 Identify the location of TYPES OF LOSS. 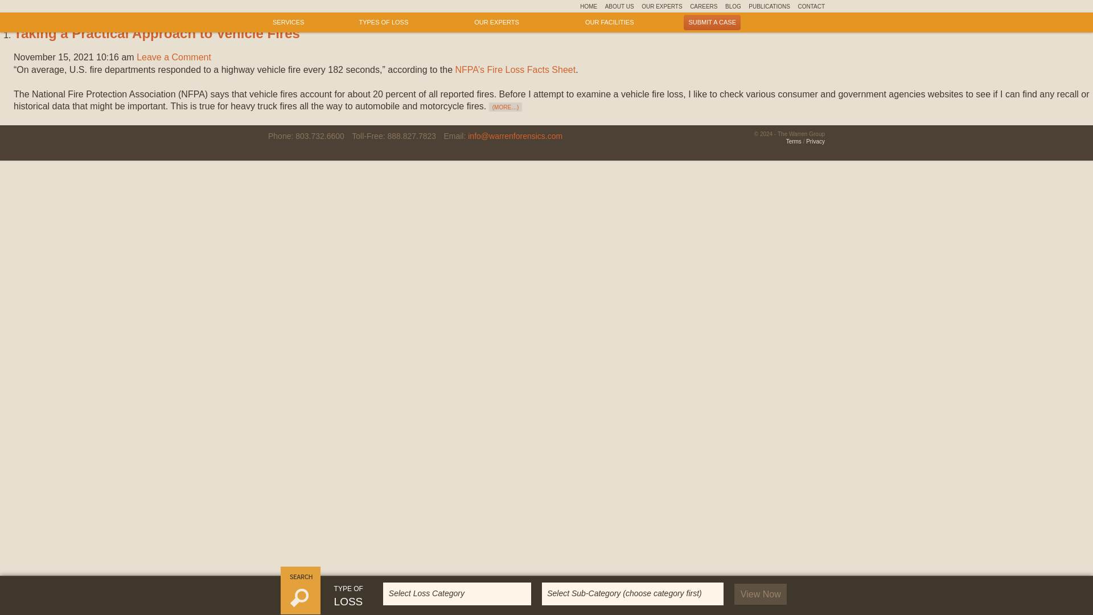
(389, 22).